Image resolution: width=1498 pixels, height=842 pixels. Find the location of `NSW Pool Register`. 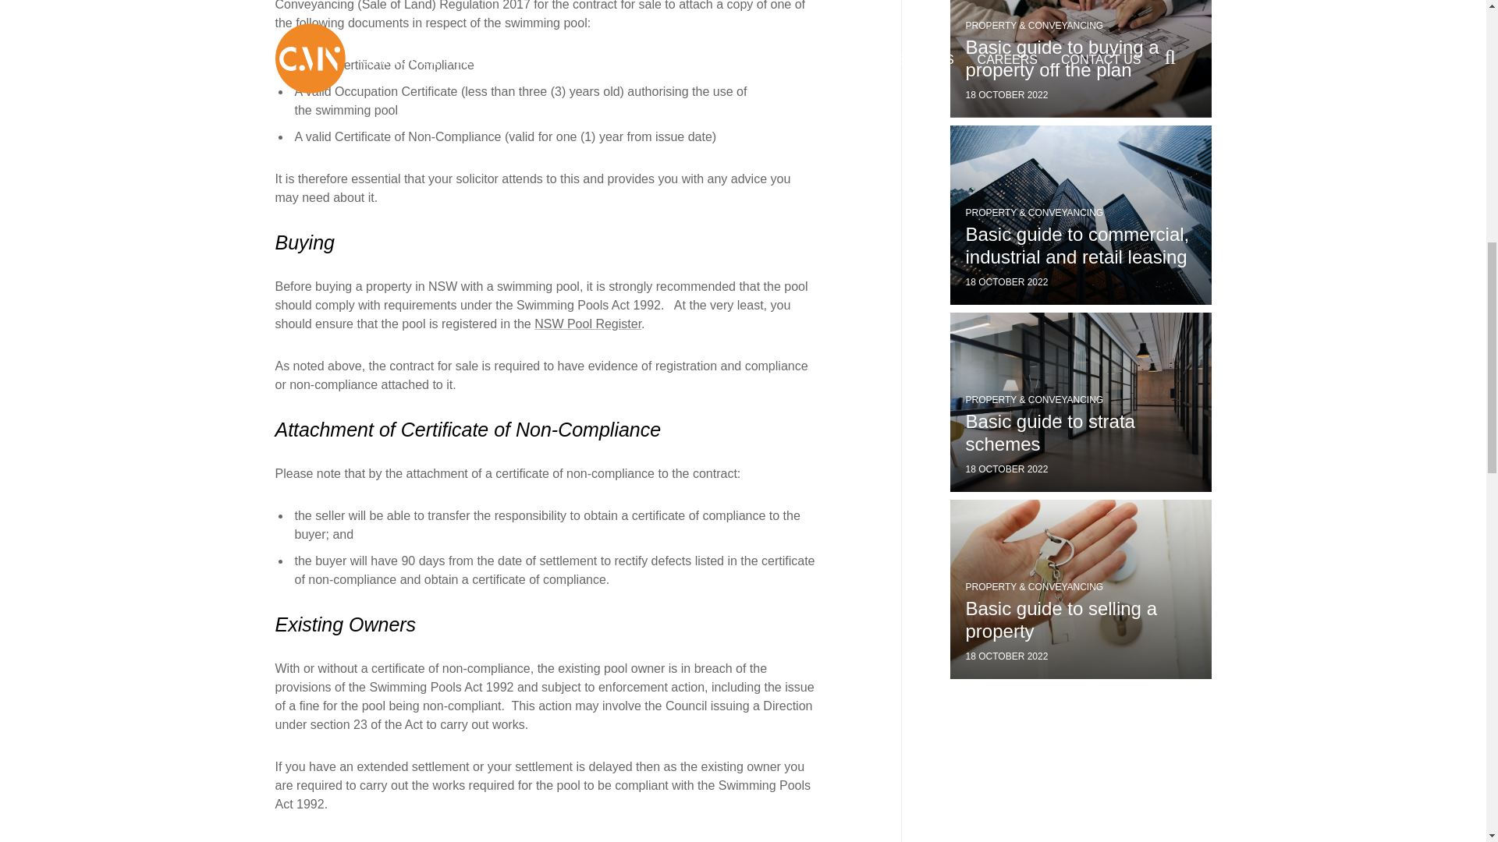

NSW Pool Register is located at coordinates (587, 324).